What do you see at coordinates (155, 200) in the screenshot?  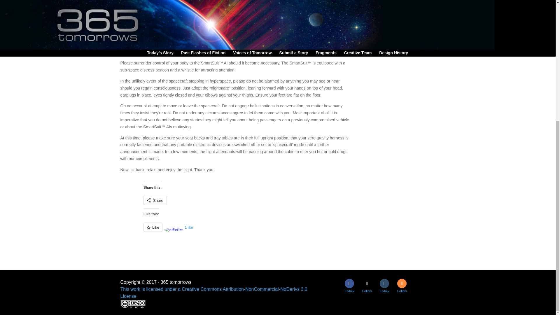 I see `Share` at bounding box center [155, 200].